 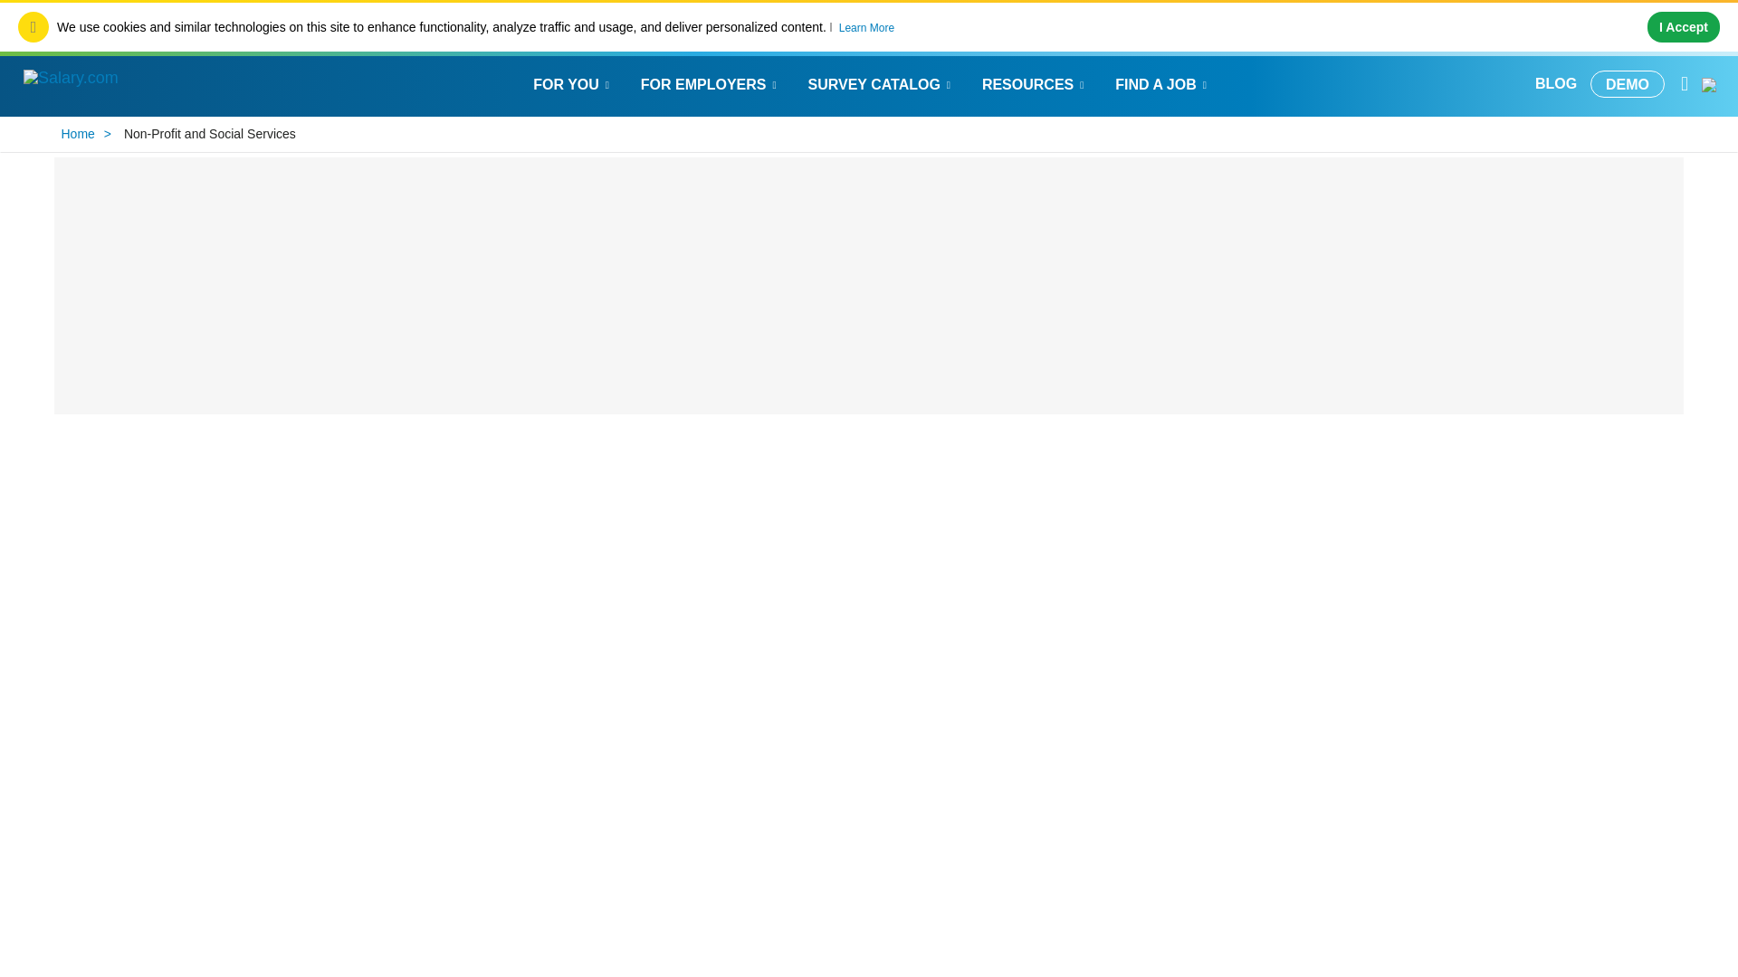 I want to click on FOR YOU, so click(x=574, y=83).